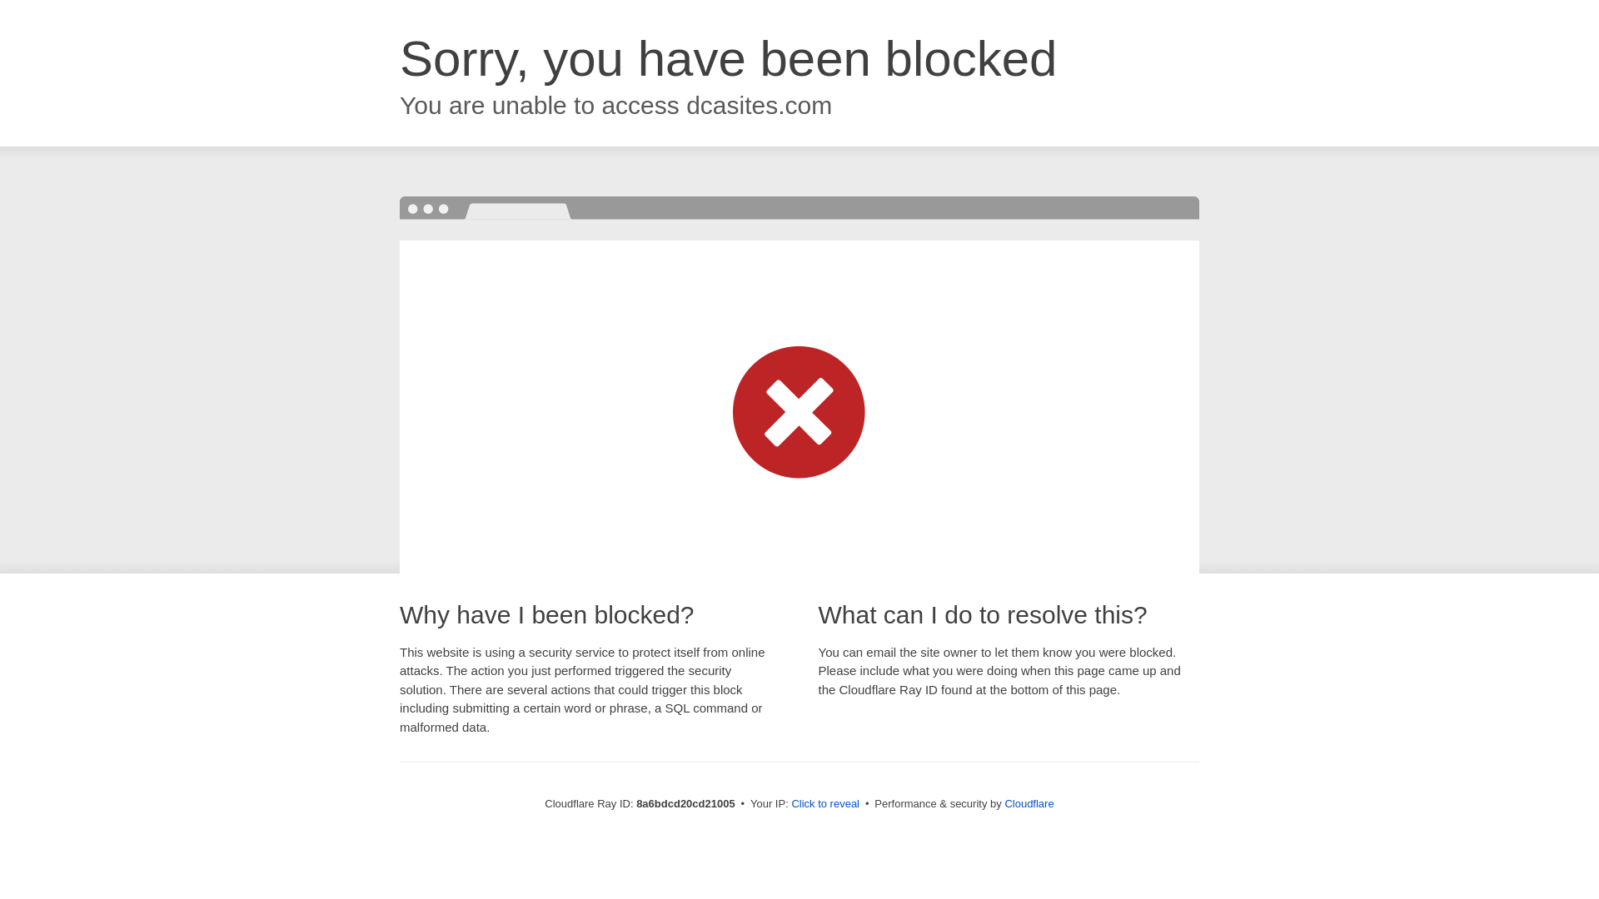  Describe the element at coordinates (825, 804) in the screenshot. I see `Click to reveal` at that location.